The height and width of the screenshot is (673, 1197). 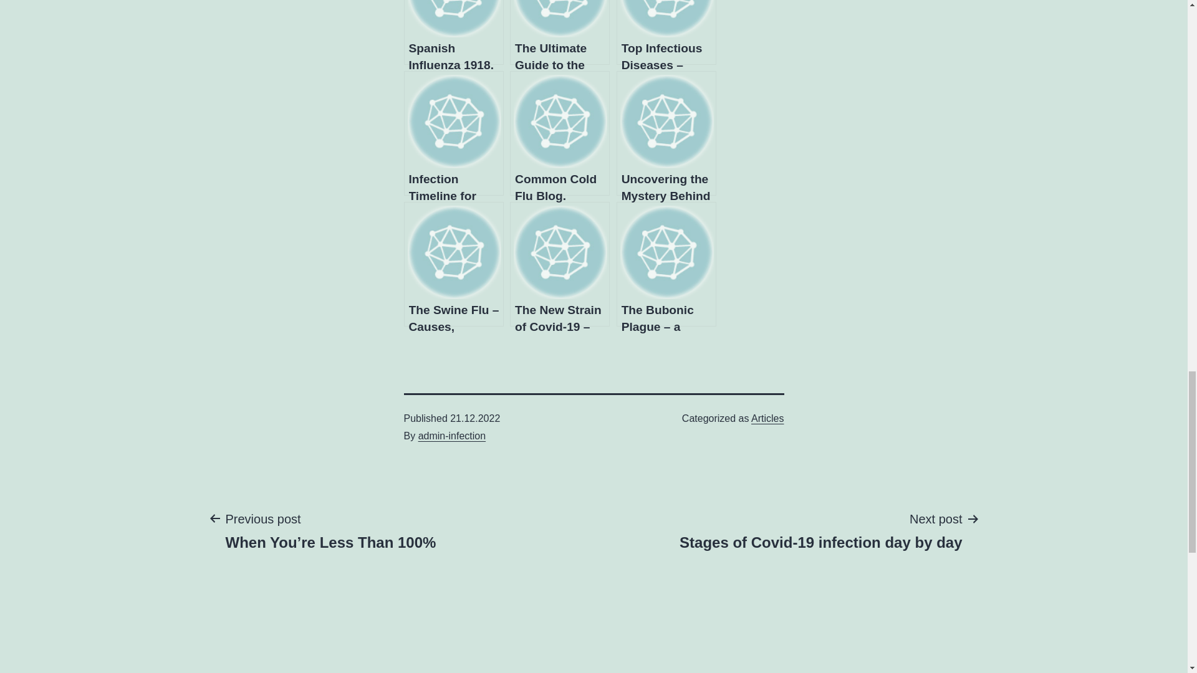 I want to click on Articles, so click(x=767, y=419).